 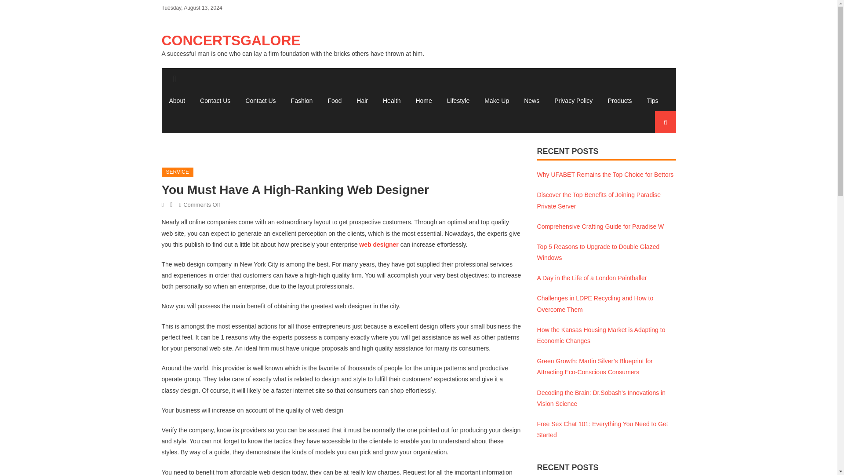 I want to click on Tips, so click(x=652, y=100).